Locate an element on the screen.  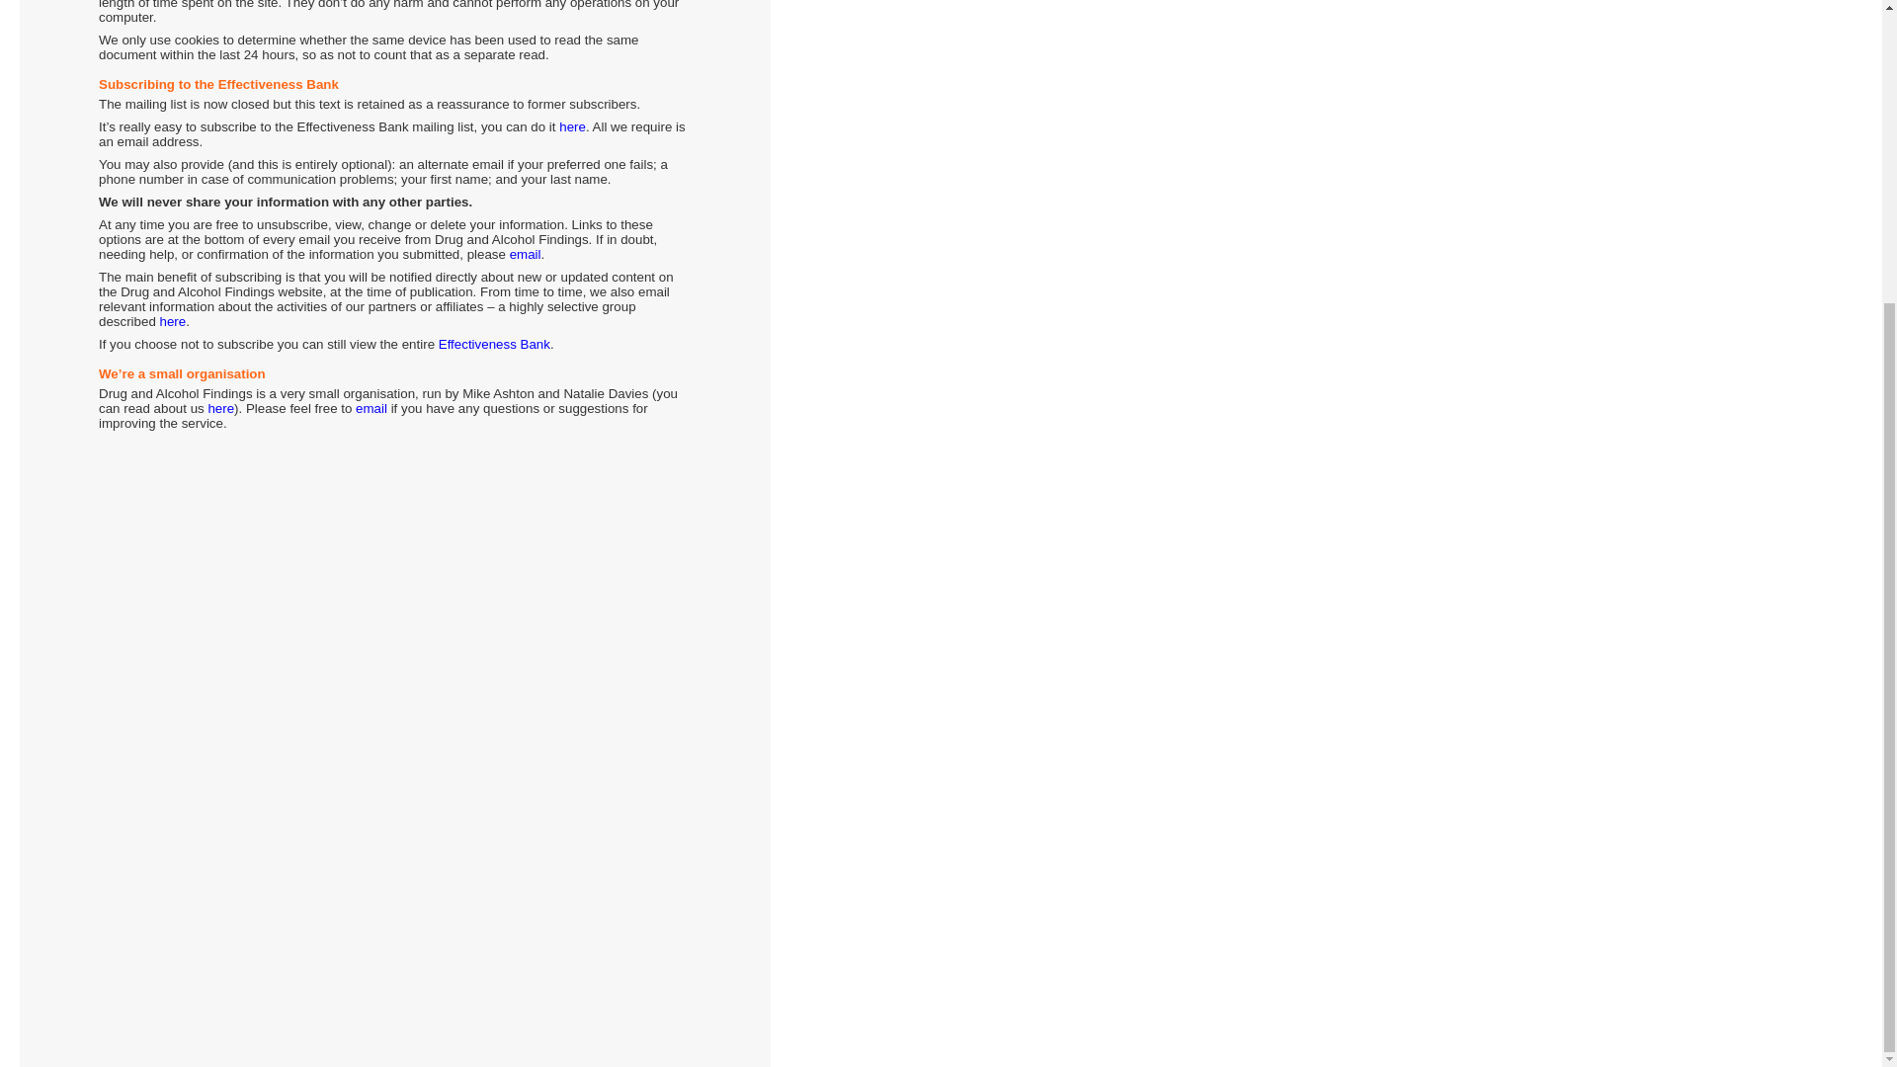
here is located at coordinates (219, 409).